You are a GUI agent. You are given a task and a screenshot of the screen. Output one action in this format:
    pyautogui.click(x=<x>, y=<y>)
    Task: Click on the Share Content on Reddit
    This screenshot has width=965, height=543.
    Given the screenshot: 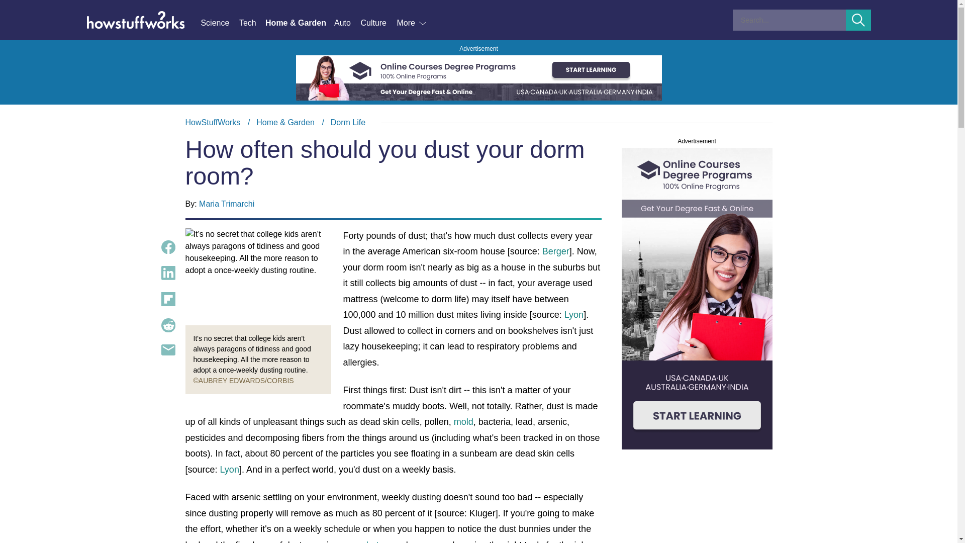 What is the action you would take?
    pyautogui.click(x=168, y=325)
    